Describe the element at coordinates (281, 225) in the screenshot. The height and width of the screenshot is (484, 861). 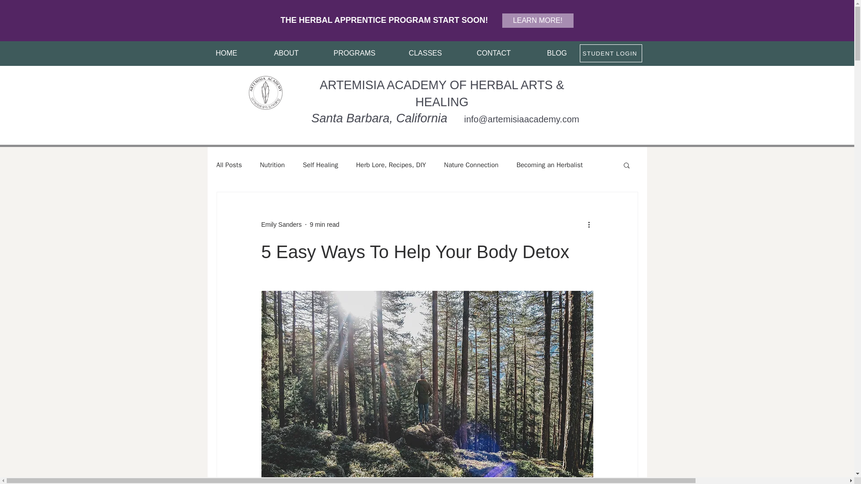
I see `Emily Sanders` at that location.